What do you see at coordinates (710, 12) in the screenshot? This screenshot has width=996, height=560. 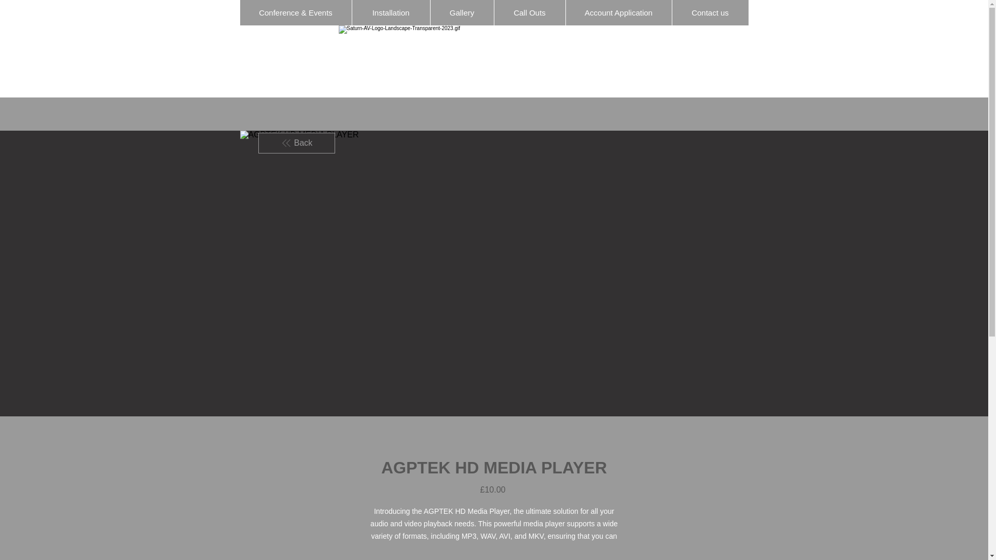 I see `Contact us` at bounding box center [710, 12].